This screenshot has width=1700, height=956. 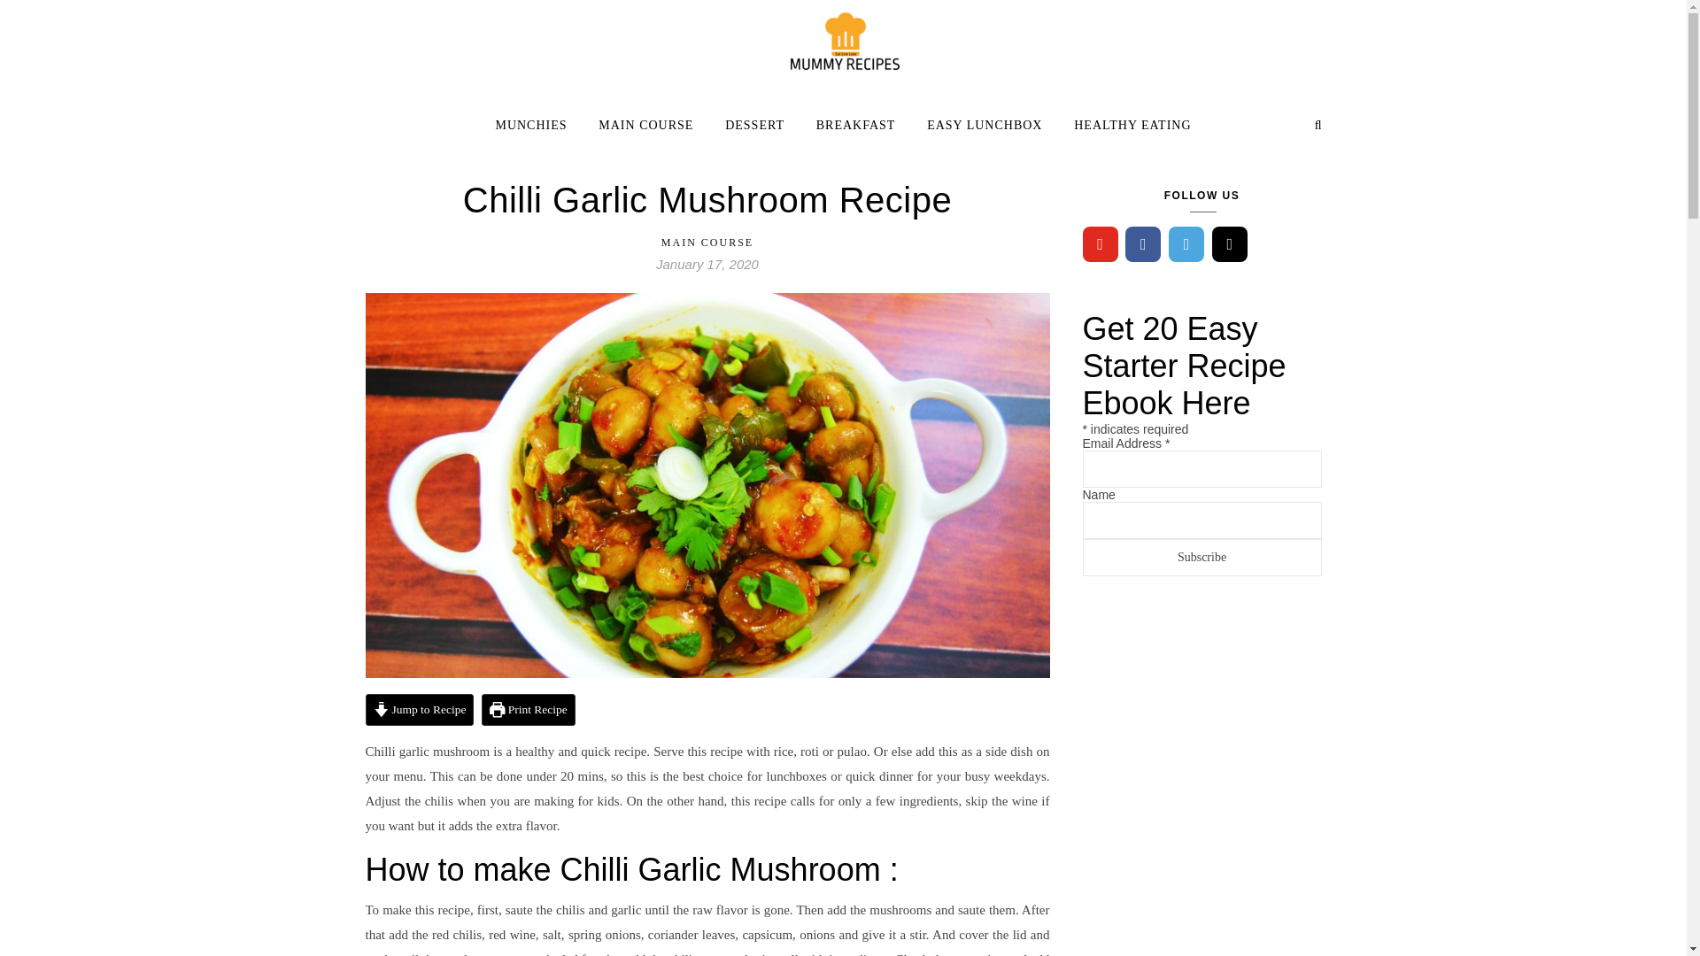 I want to click on Jump to Recipe, so click(x=420, y=710).